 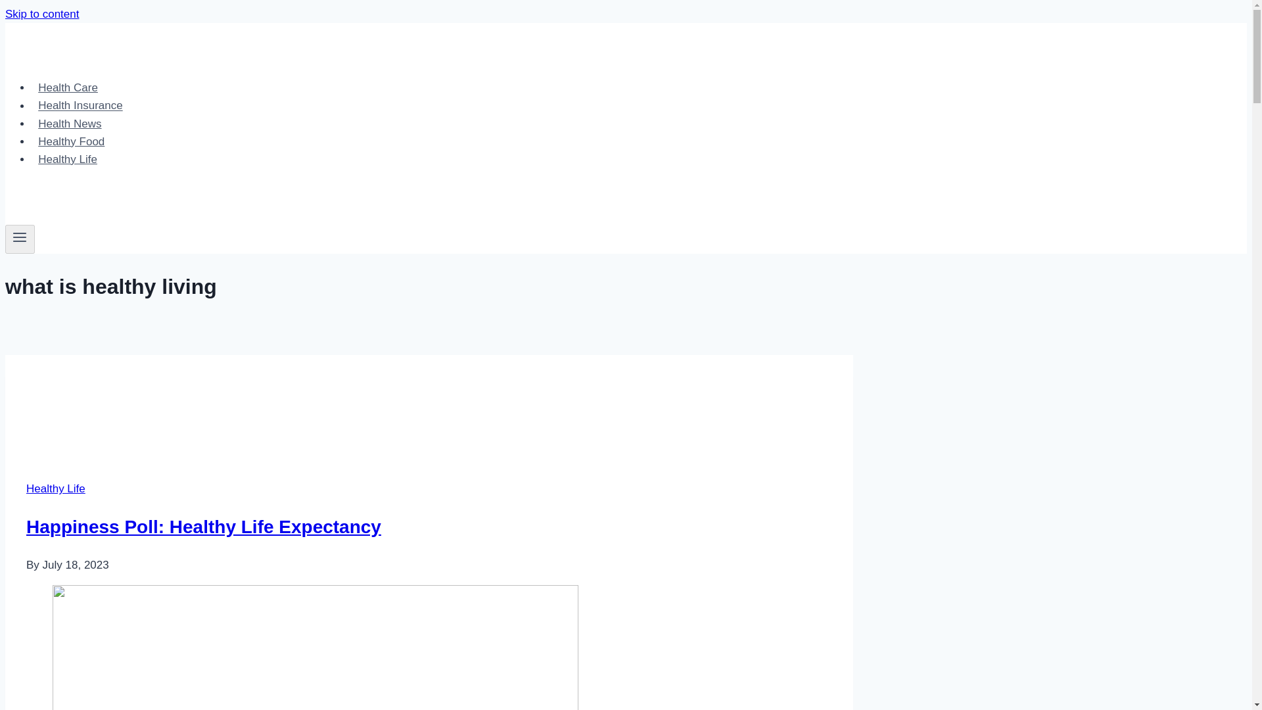 What do you see at coordinates (70, 124) in the screenshot?
I see `Health News` at bounding box center [70, 124].